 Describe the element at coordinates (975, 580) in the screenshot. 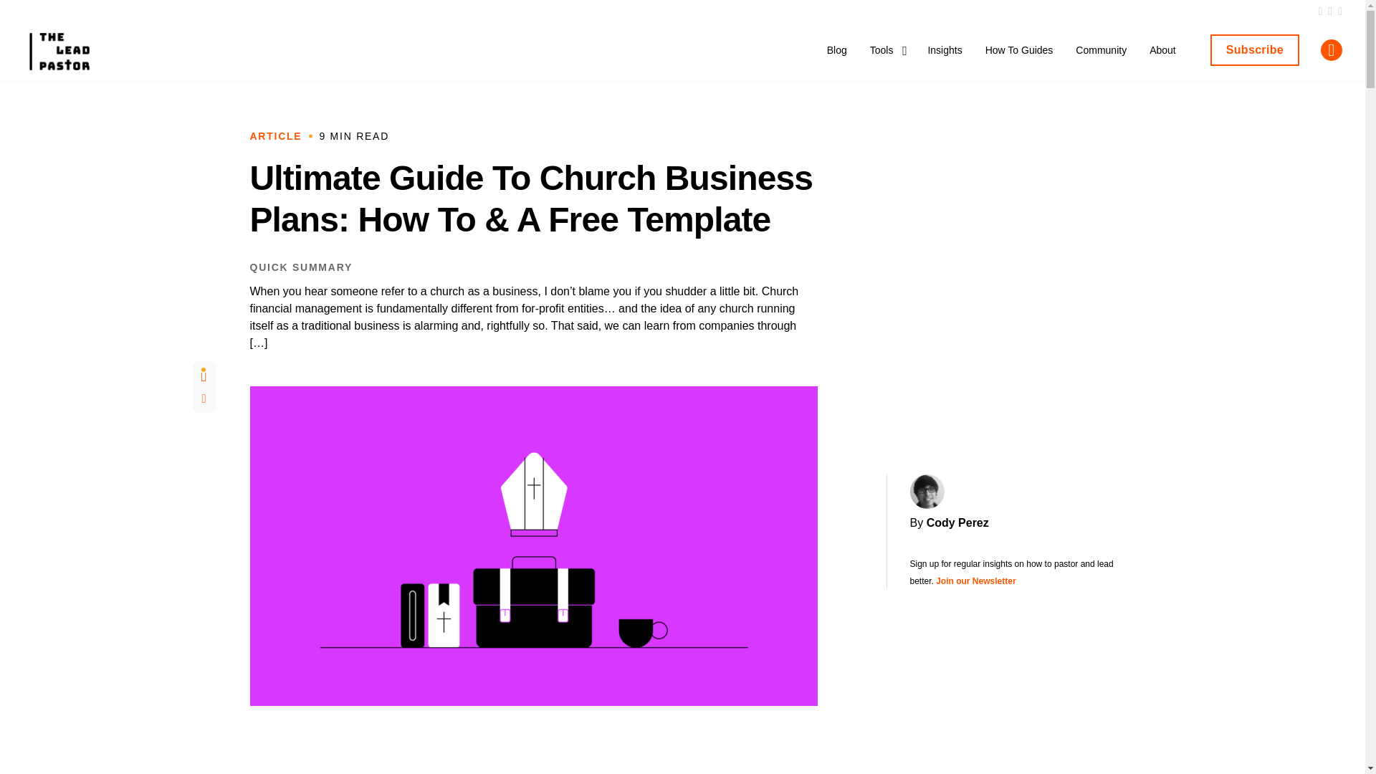

I see `Join our Newsletter` at that location.